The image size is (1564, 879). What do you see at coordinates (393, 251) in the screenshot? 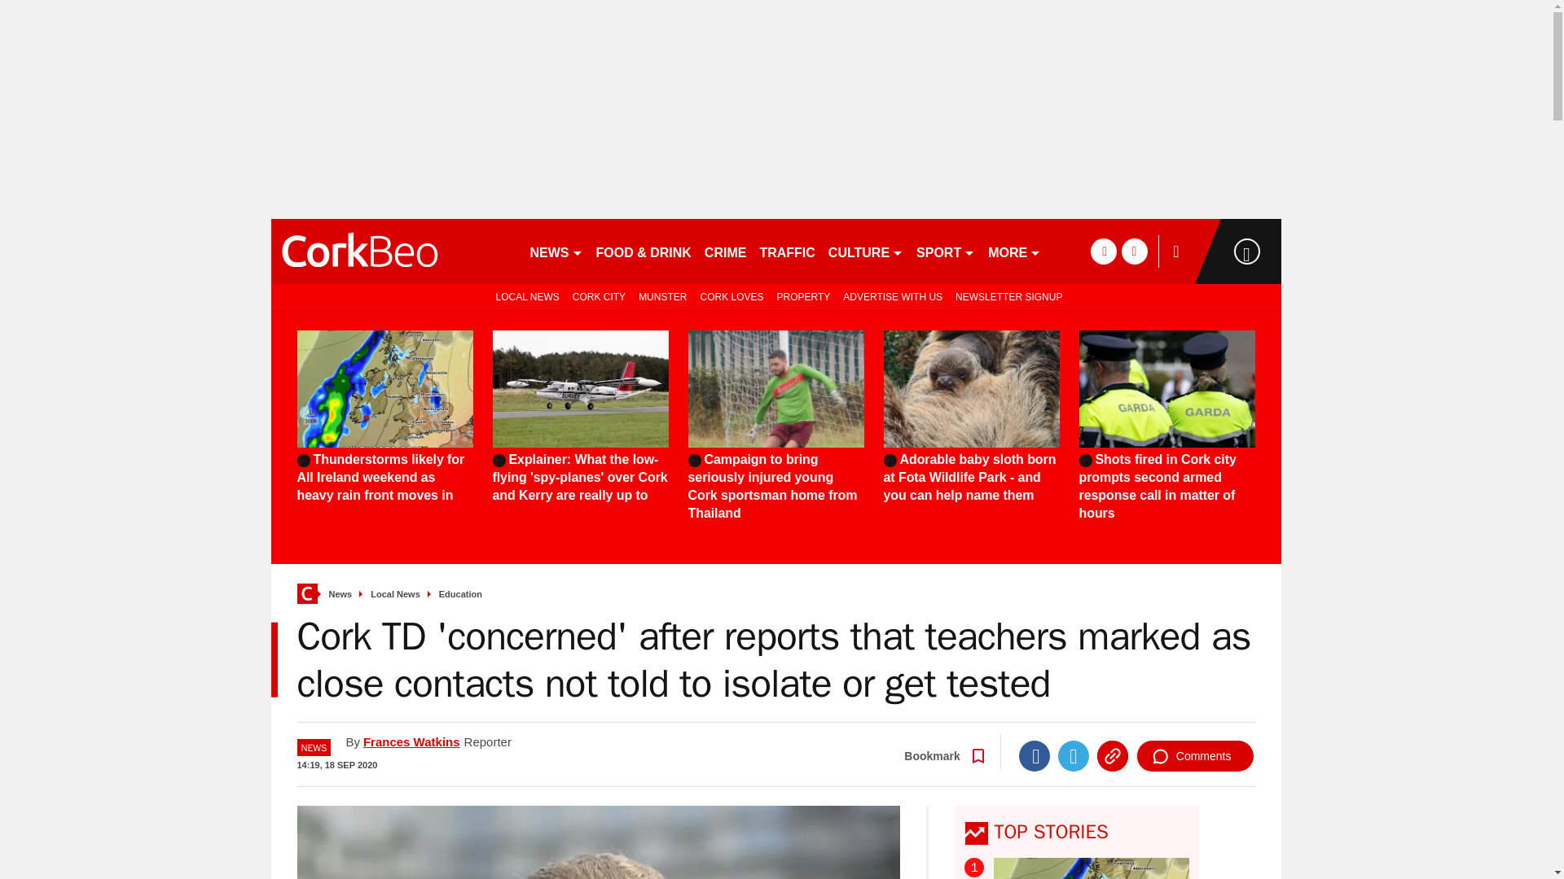
I see `corklive` at bounding box center [393, 251].